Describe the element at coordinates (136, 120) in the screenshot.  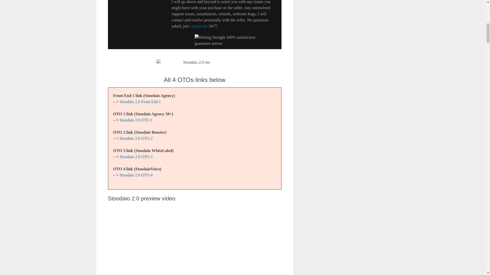
I see `Stoodaio 2.0 OTO 1` at that location.